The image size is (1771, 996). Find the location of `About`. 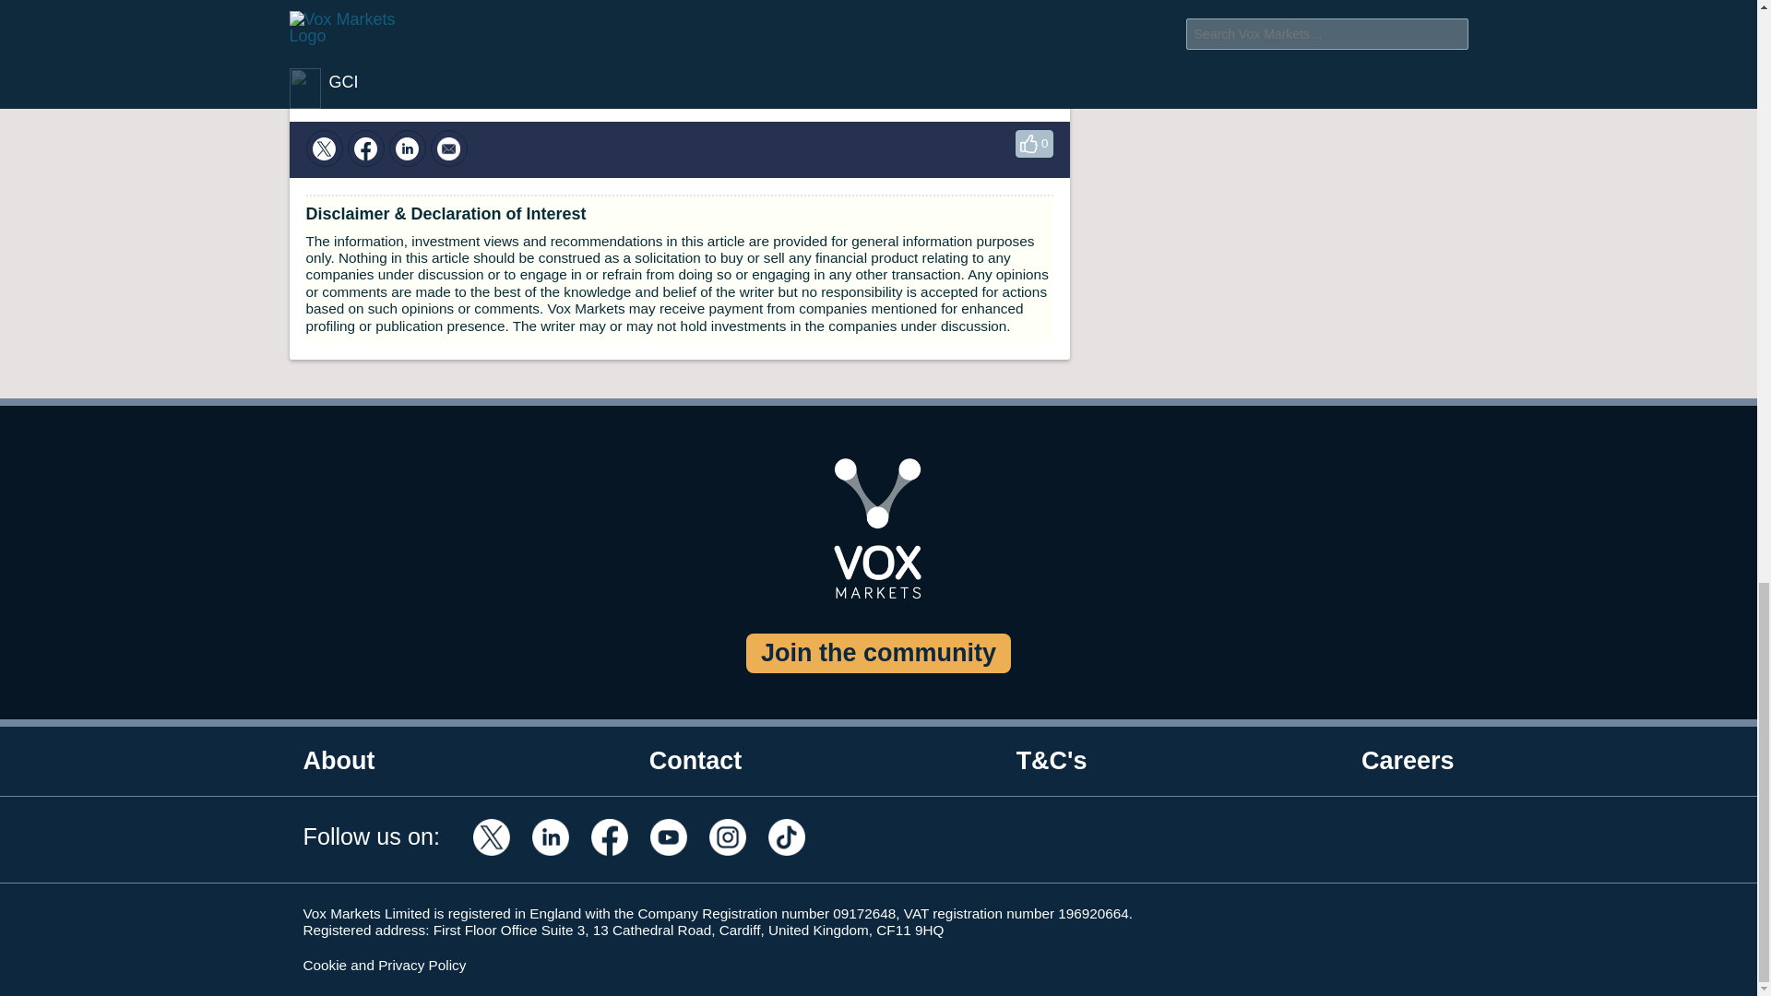

About is located at coordinates (338, 762).